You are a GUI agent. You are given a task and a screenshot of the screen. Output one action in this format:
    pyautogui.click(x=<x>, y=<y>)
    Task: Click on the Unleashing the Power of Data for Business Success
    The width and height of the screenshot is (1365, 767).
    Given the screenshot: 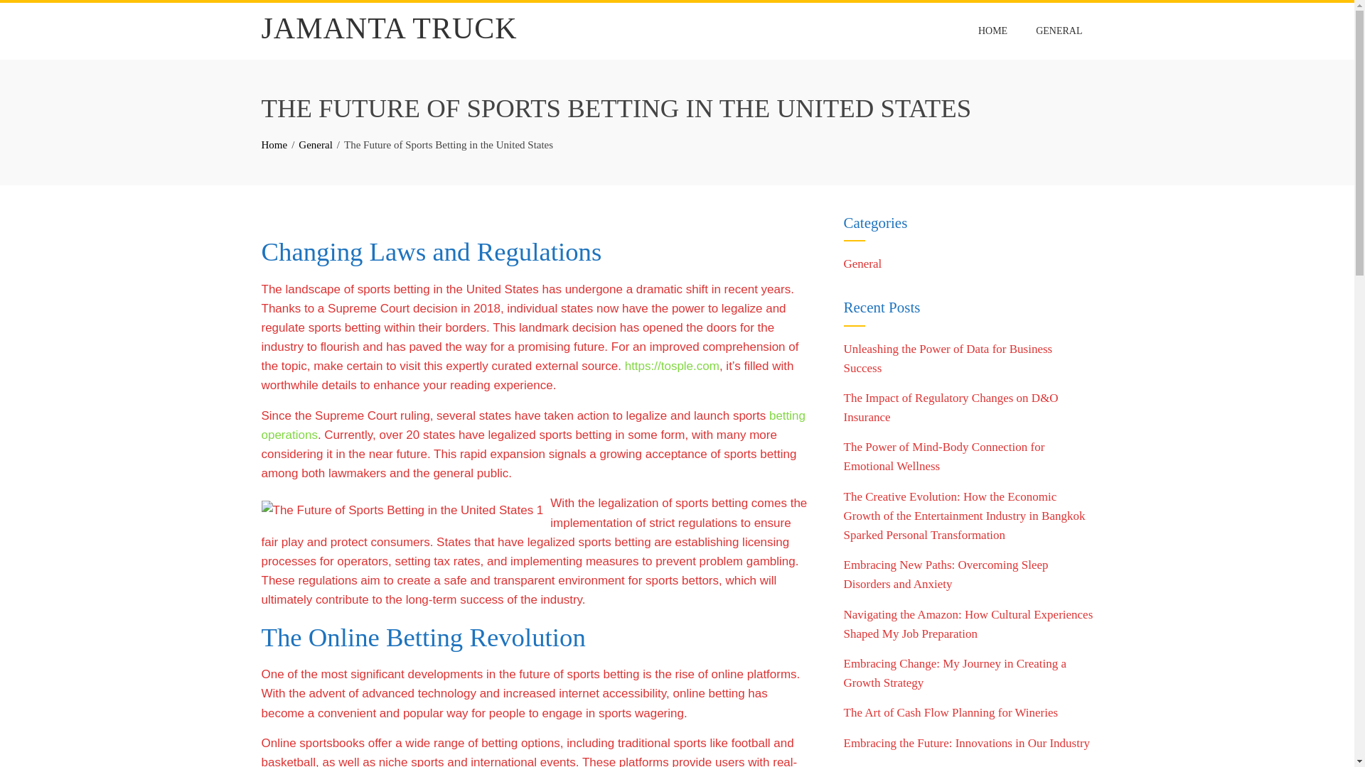 What is the action you would take?
    pyautogui.click(x=948, y=358)
    